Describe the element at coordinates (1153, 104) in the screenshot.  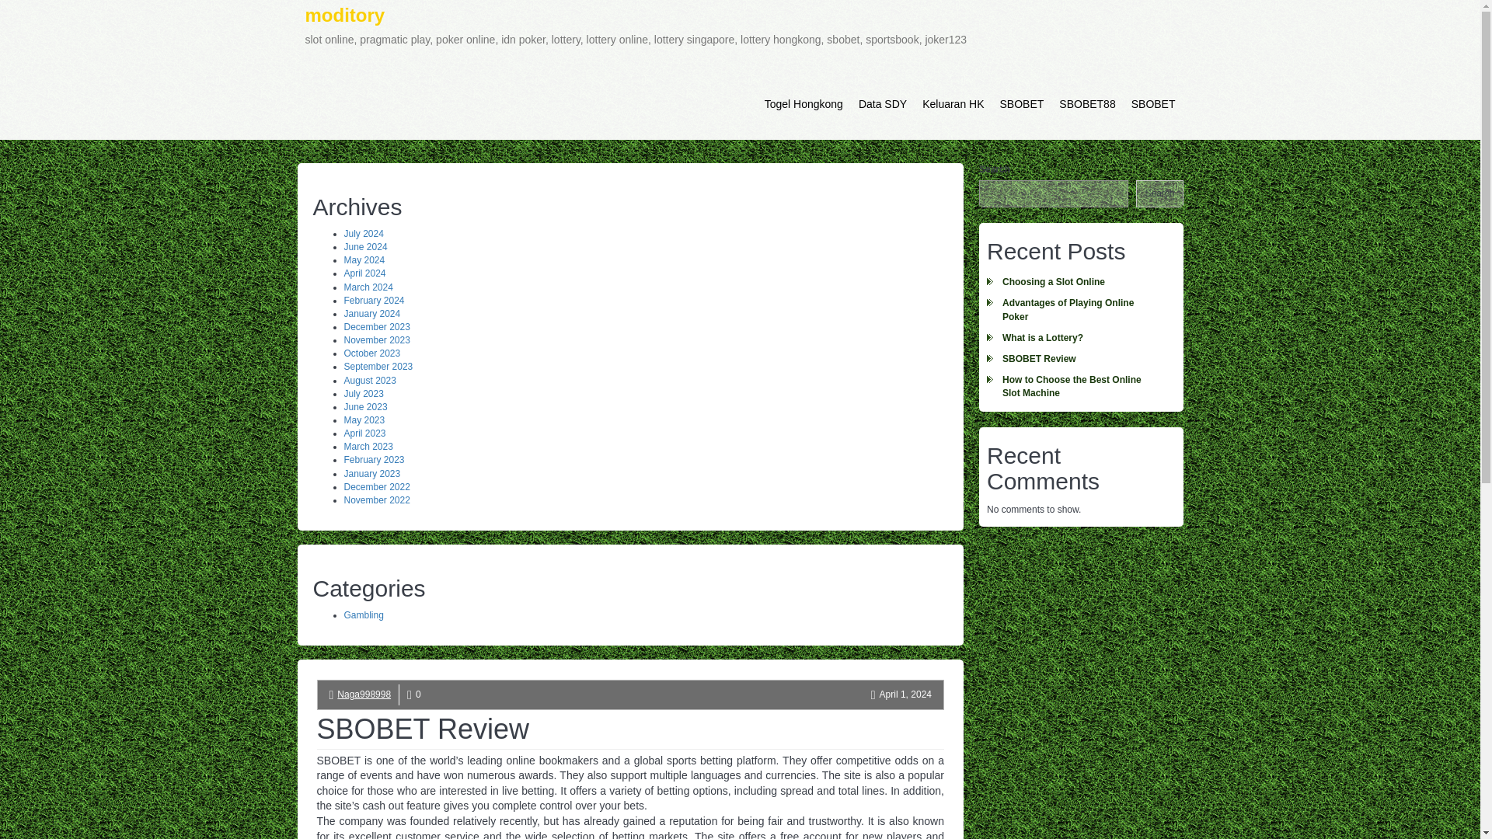
I see `SBOBET` at that location.